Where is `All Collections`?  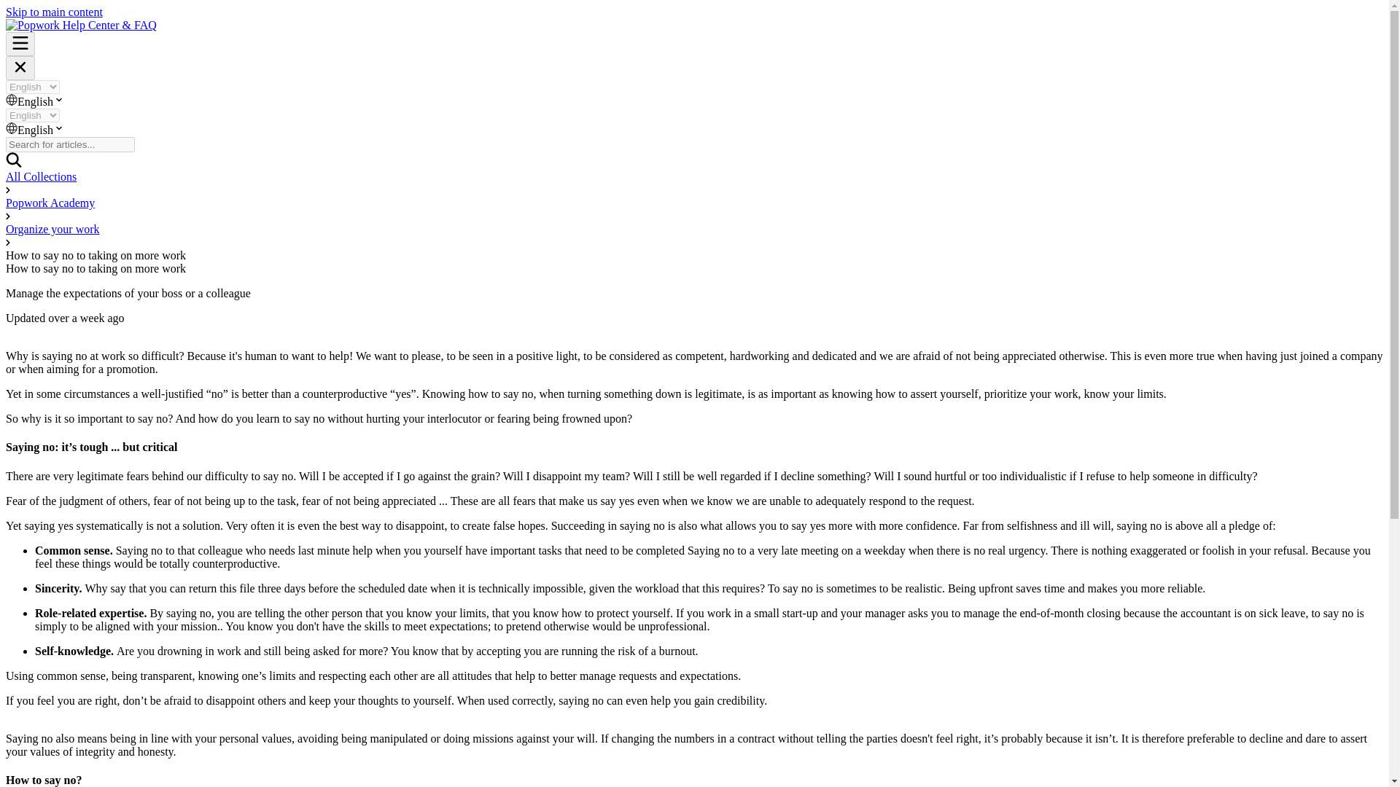
All Collections is located at coordinates (41, 176).